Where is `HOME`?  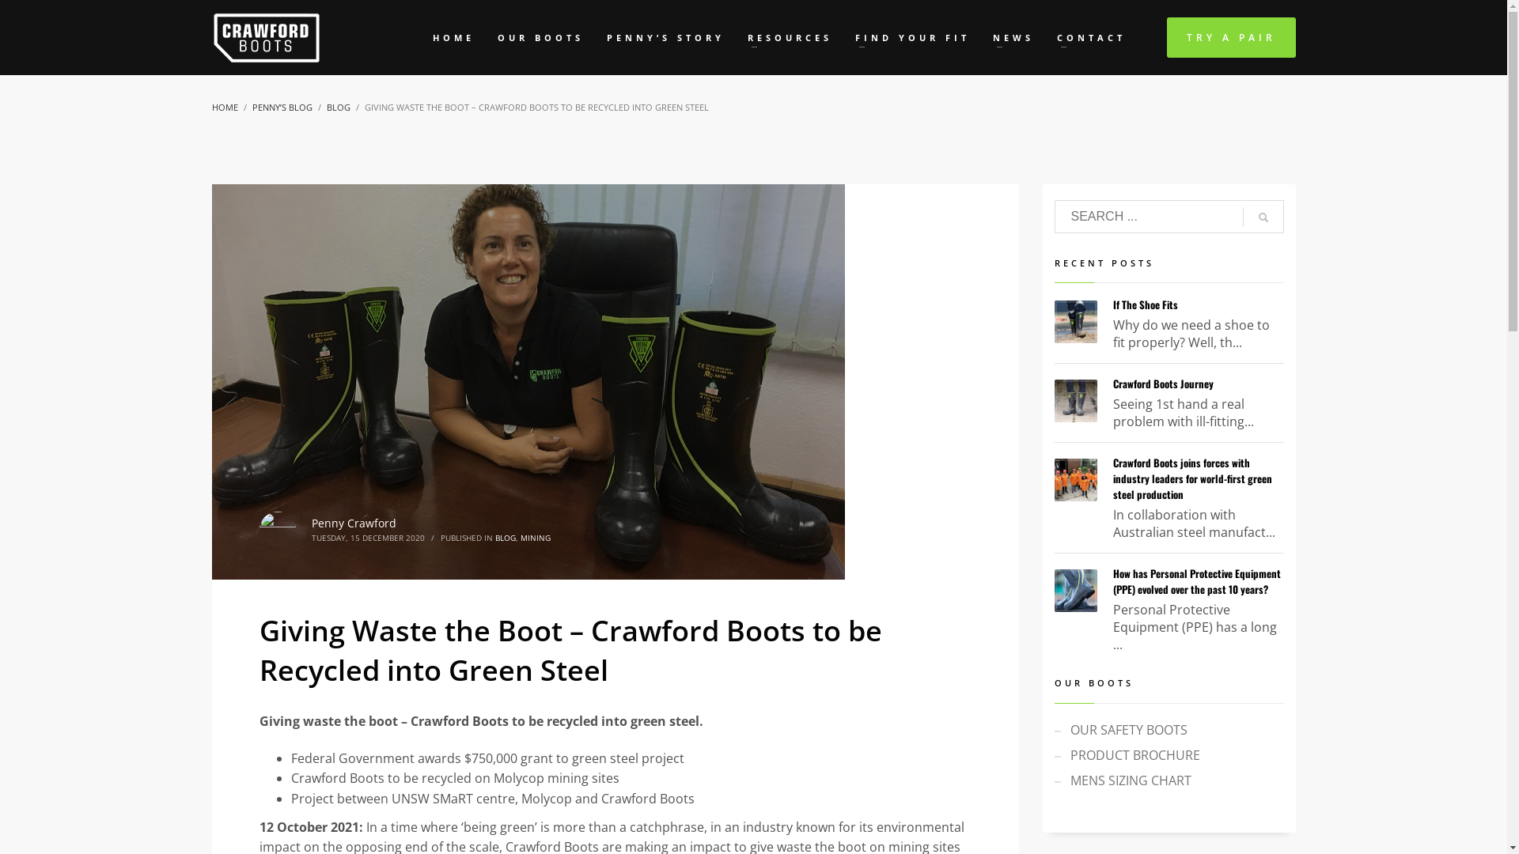 HOME is located at coordinates (453, 37).